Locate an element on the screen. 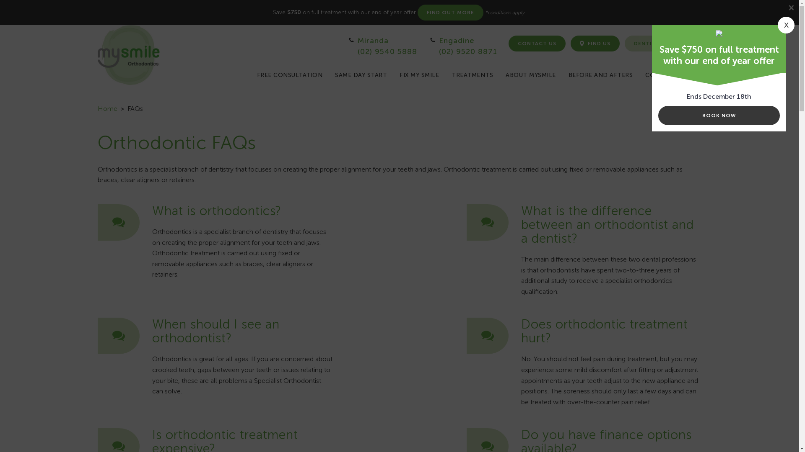 Image resolution: width=805 pixels, height=452 pixels. FAQS is located at coordinates (687, 75).